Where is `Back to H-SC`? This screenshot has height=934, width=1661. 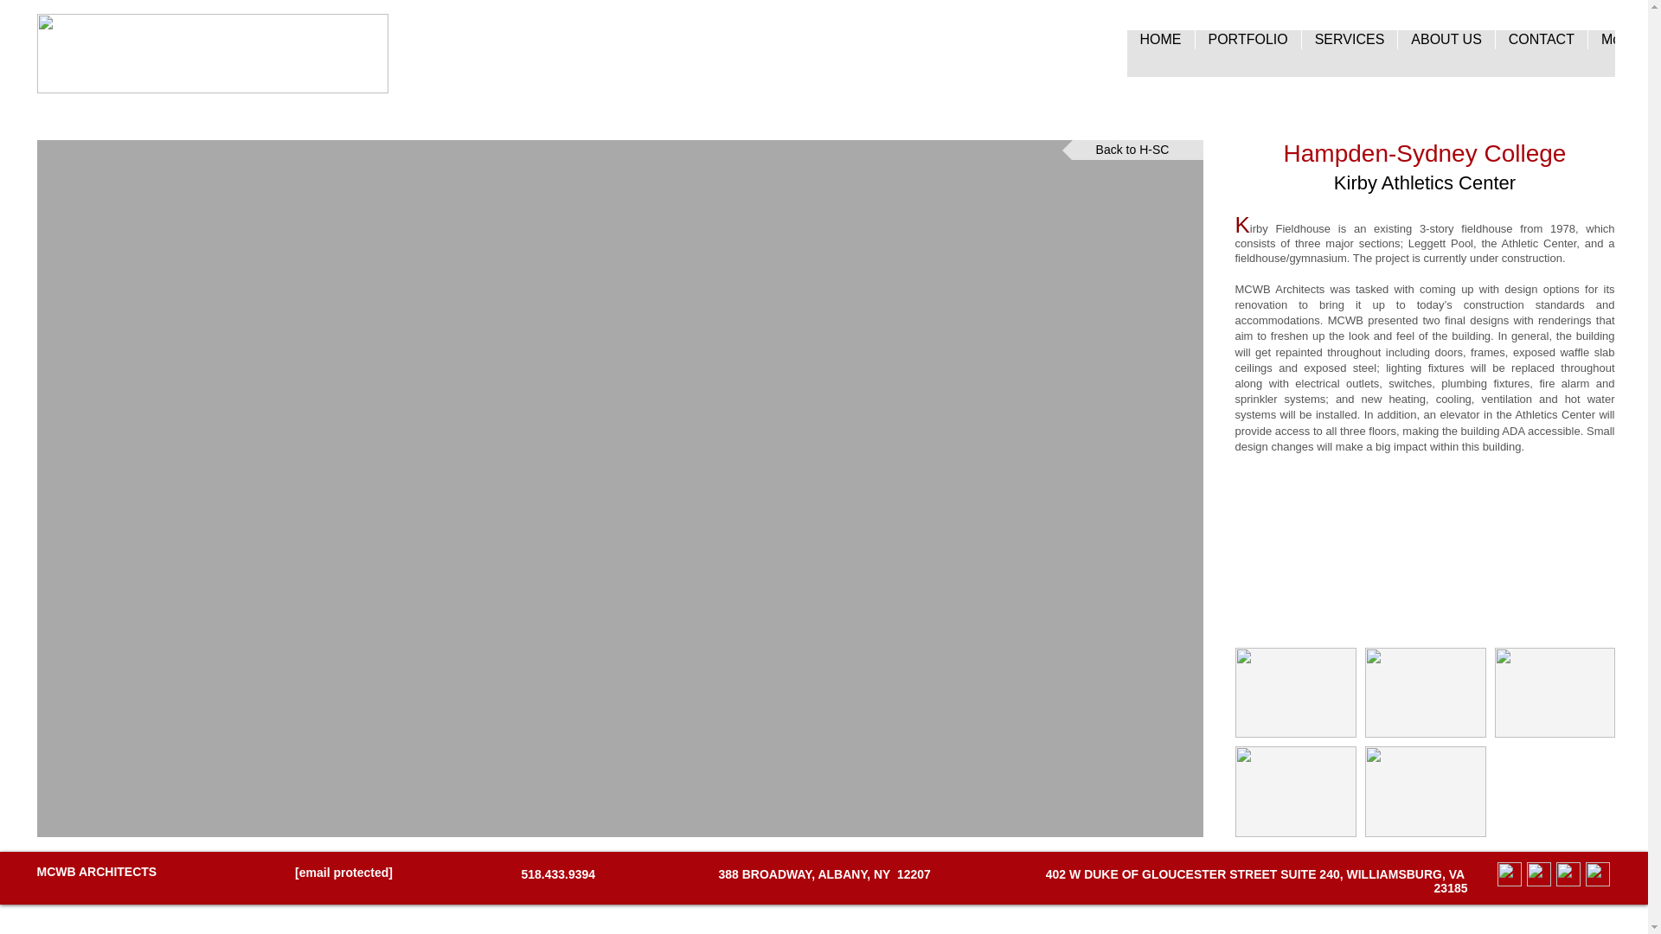 Back to H-SC is located at coordinates (1132, 150).